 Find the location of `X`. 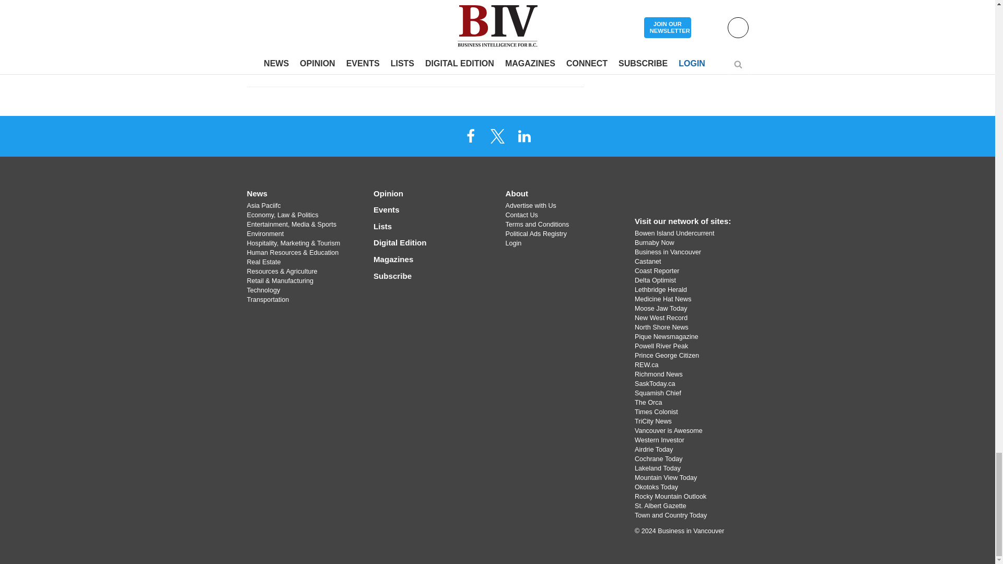

X is located at coordinates (497, 135).